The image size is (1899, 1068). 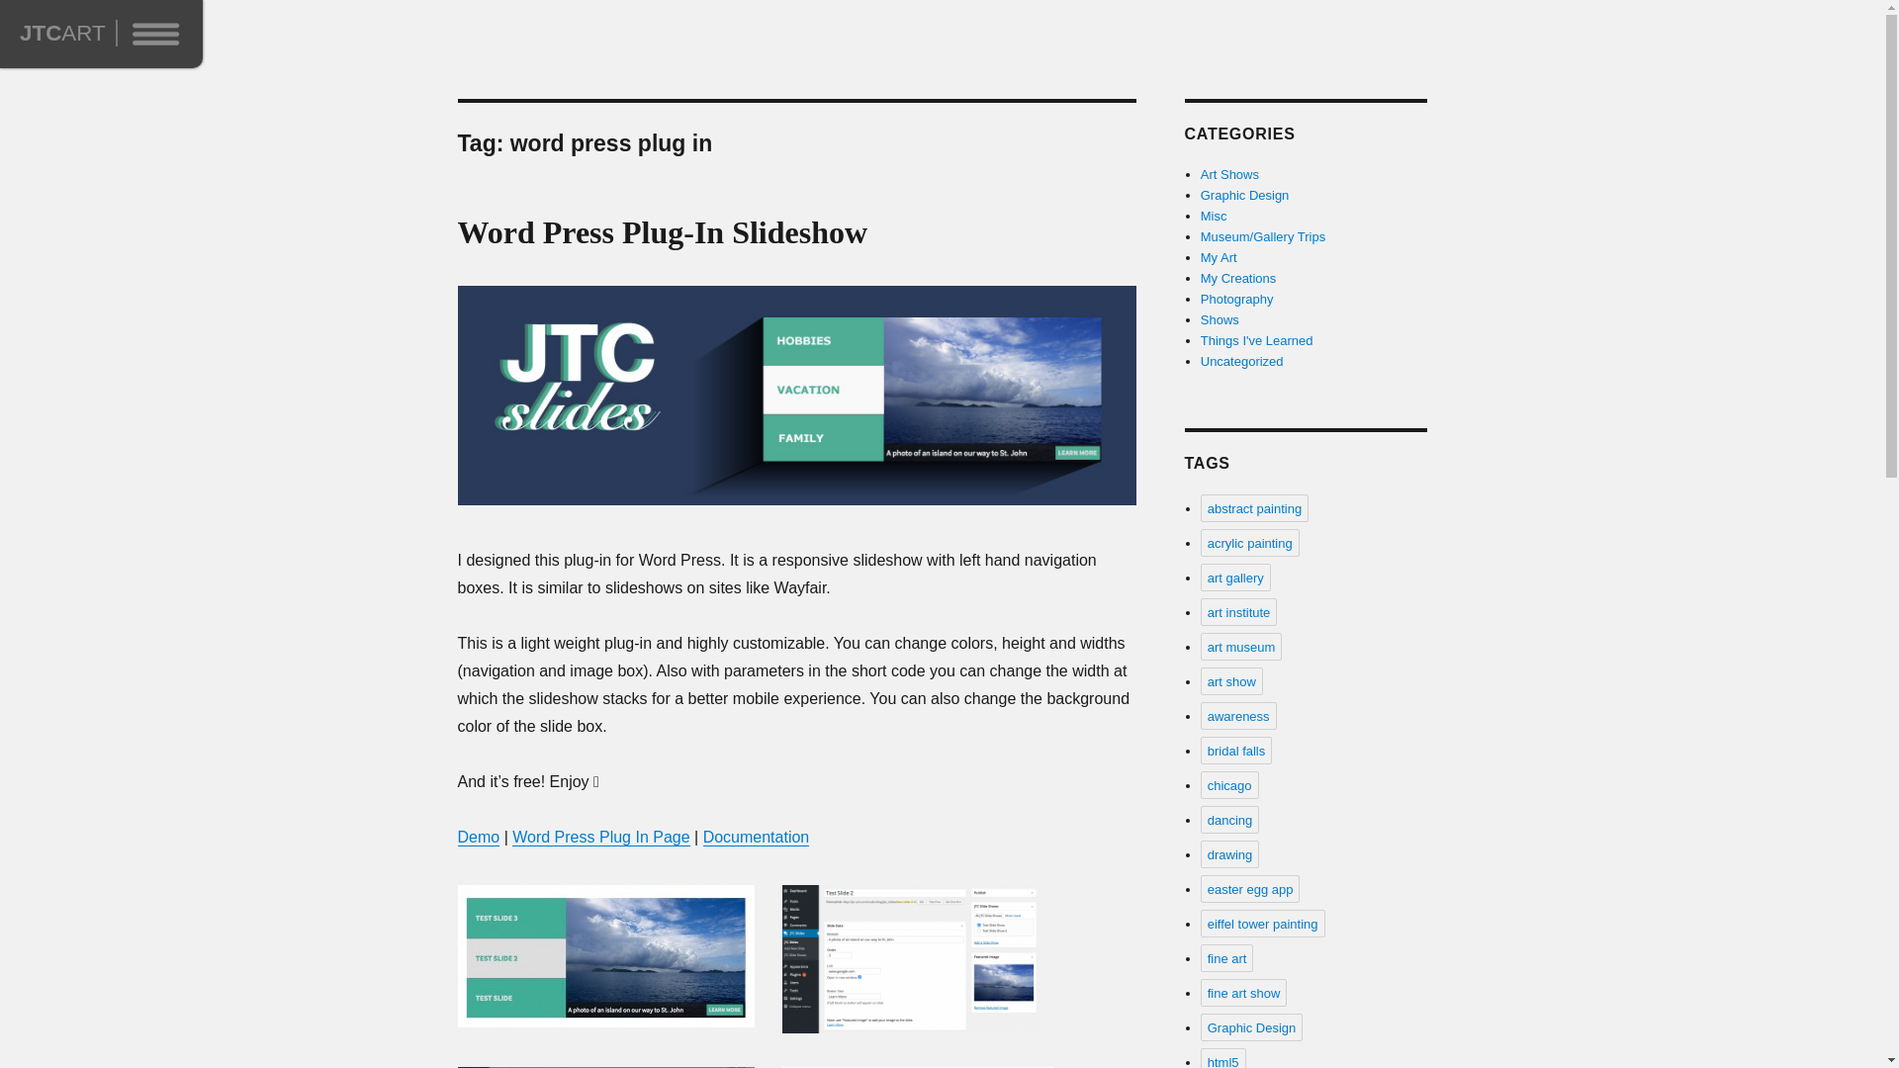 What do you see at coordinates (62, 33) in the screenshot?
I see `JTCART` at bounding box center [62, 33].